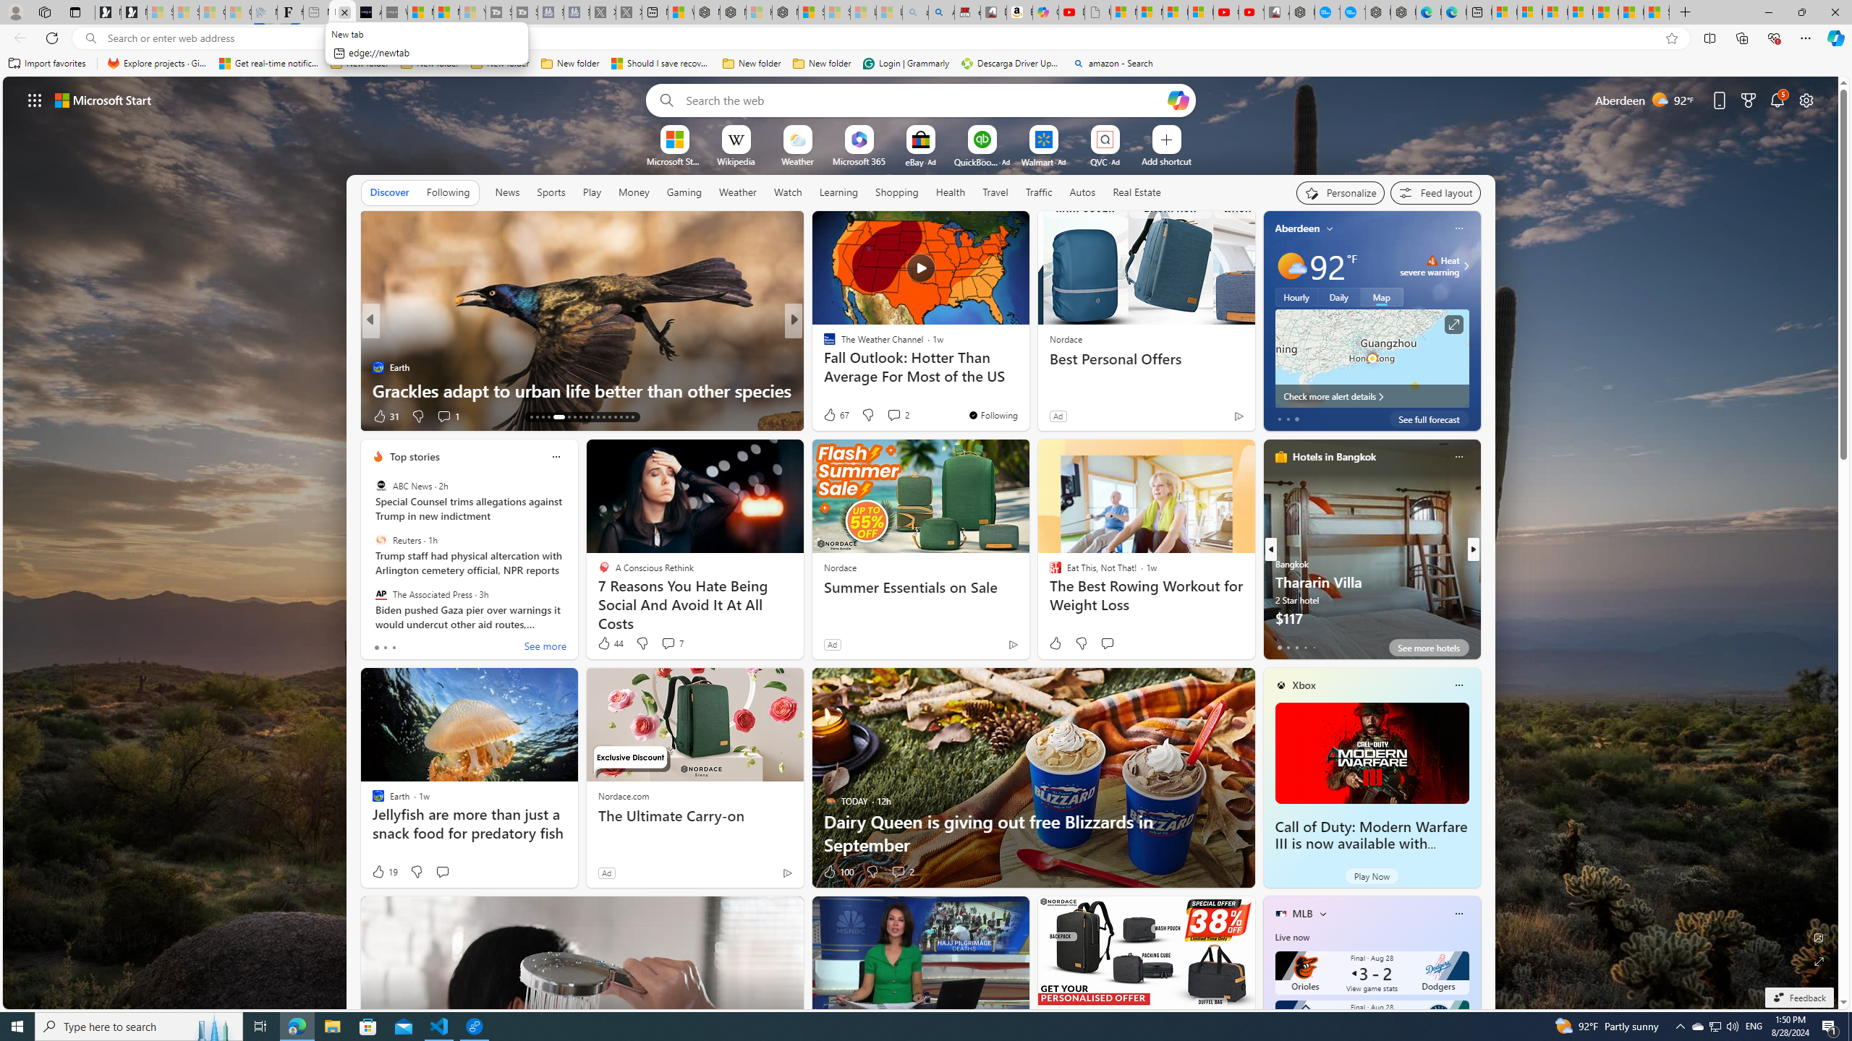 Image resolution: width=1852 pixels, height=1041 pixels. Describe the element at coordinates (35, 100) in the screenshot. I see `Class: control` at that location.